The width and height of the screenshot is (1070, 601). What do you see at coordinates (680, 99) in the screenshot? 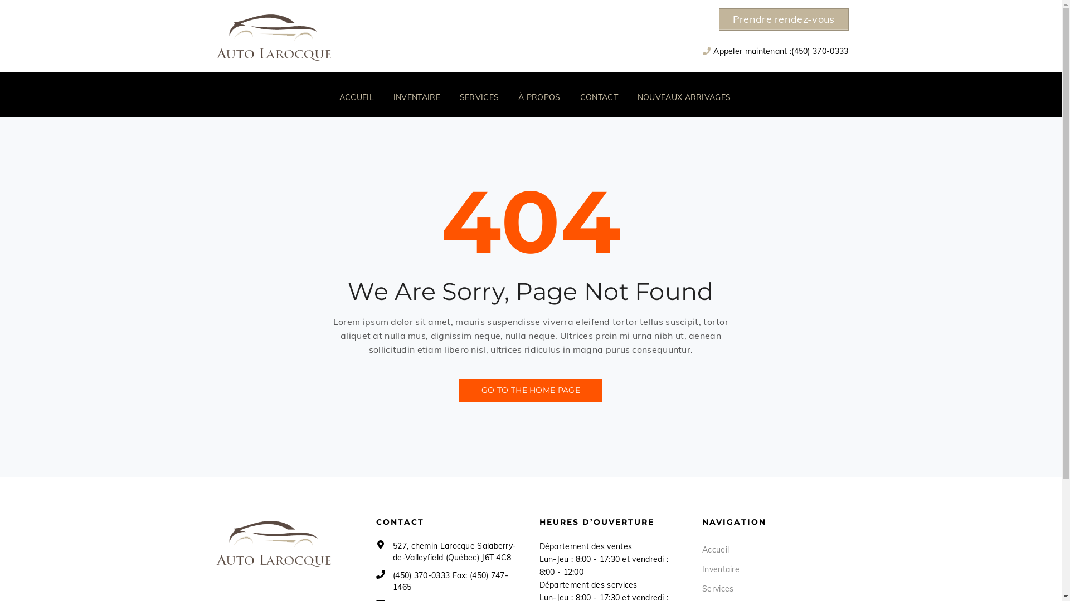
I see `NOUVEAUX ARRIVAGES` at bounding box center [680, 99].